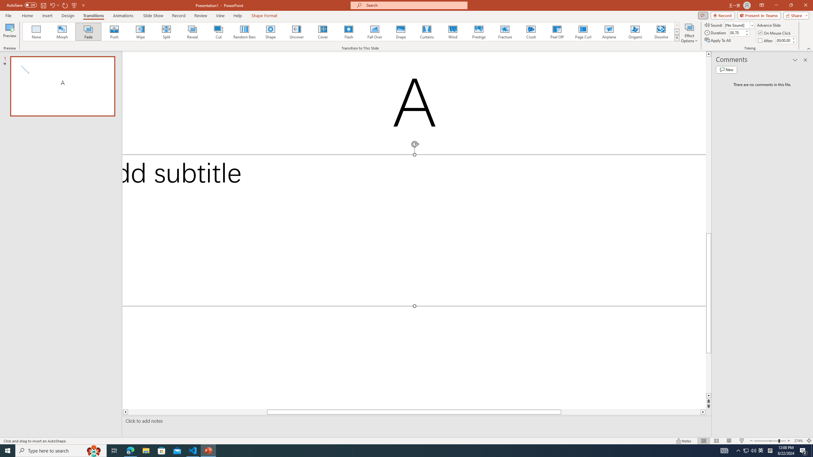 The width and height of the screenshot is (813, 457). What do you see at coordinates (775, 33) in the screenshot?
I see `On Mouse Click` at bounding box center [775, 33].